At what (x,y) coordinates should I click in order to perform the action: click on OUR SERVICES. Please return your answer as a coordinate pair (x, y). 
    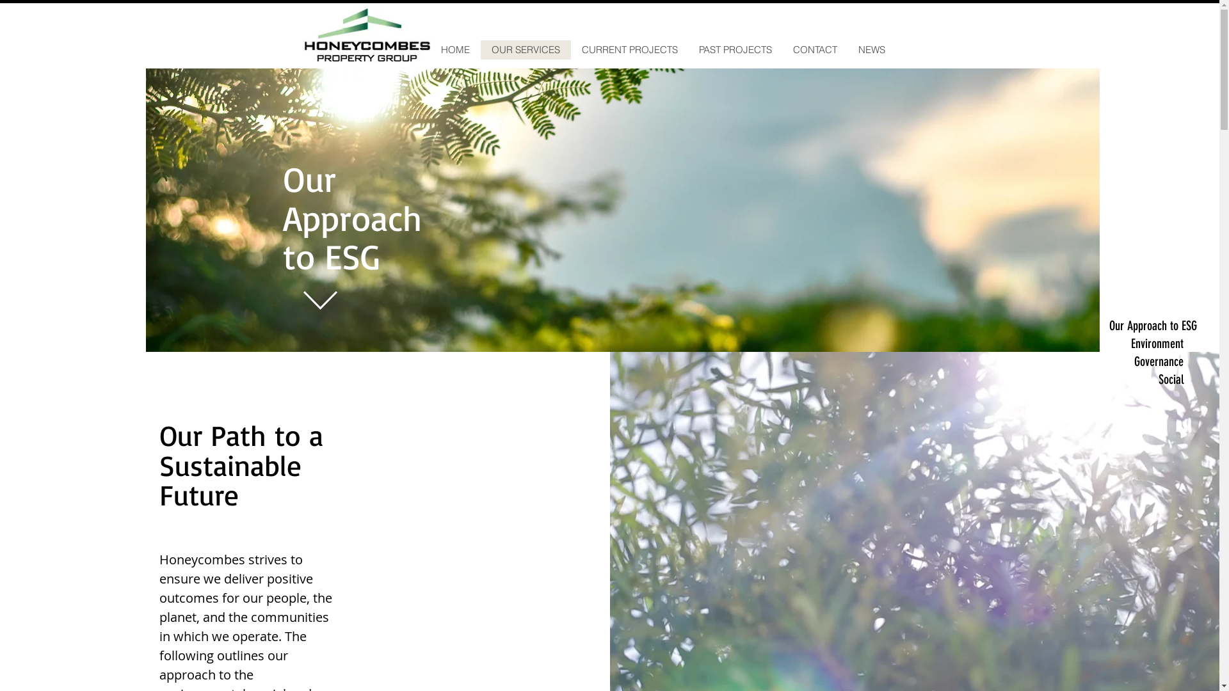
    Looking at the image, I should click on (525, 50).